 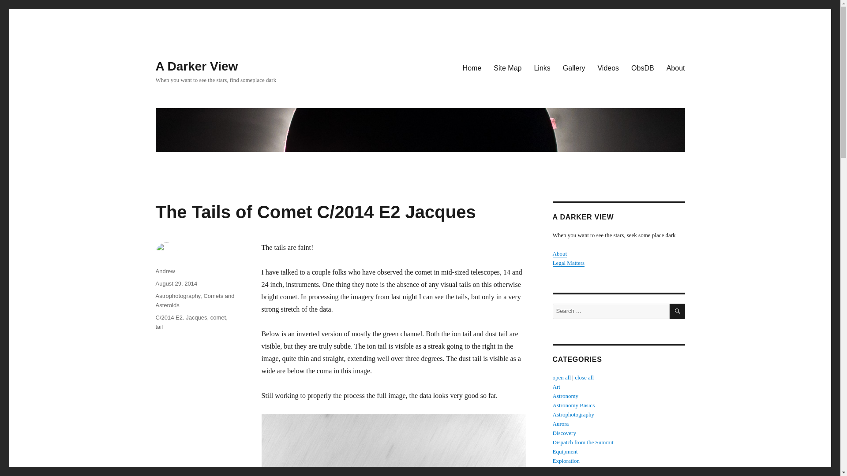 I want to click on Exploring the cosmos, so click(x=565, y=396).